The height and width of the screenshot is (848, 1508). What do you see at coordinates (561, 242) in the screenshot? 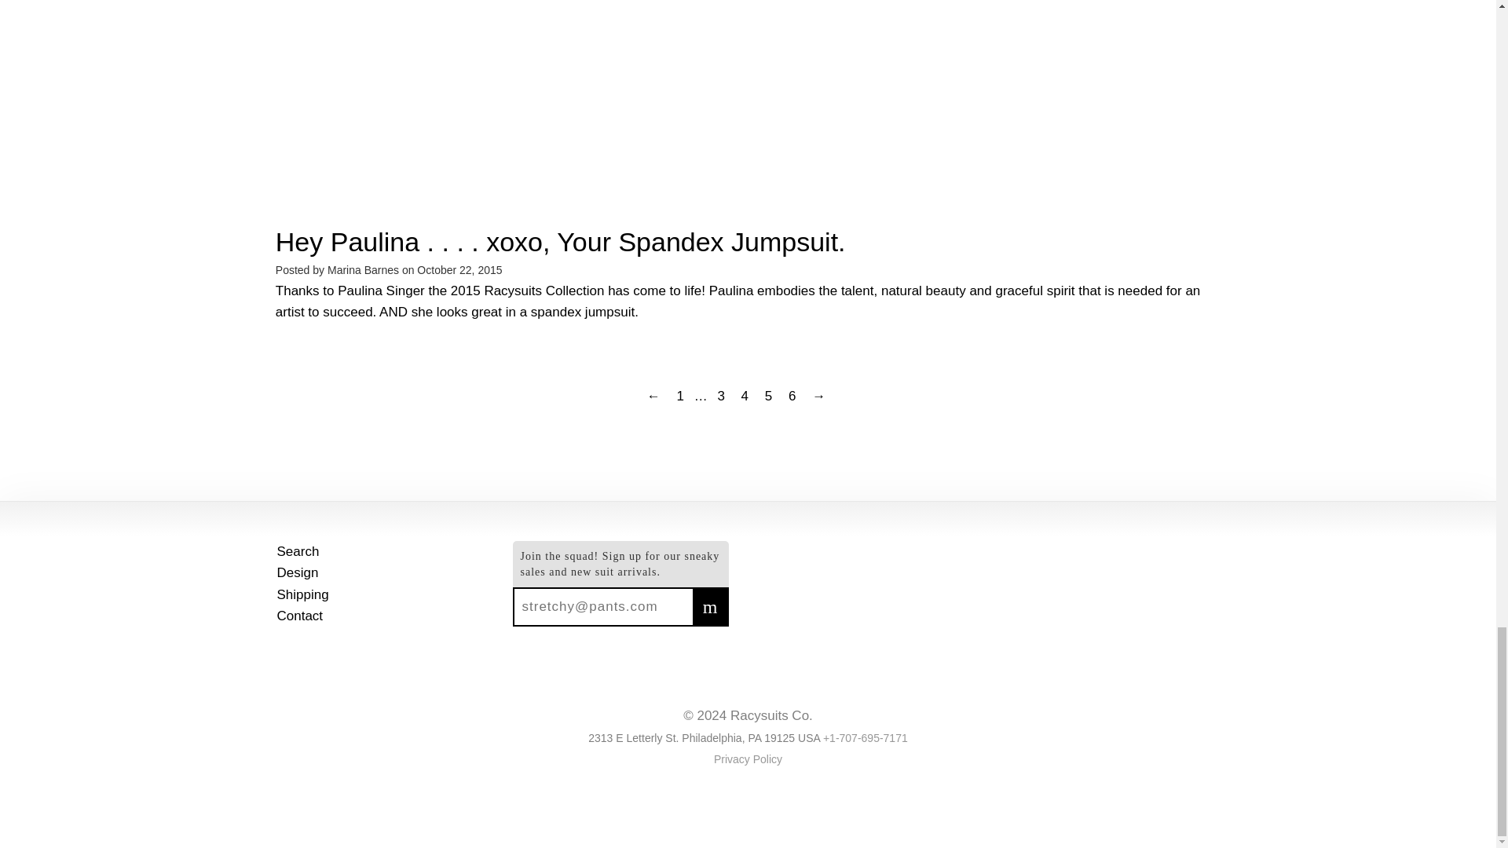
I see `Hey Paulina . . . . xoxo, Your Spandex Jumpsuit.` at bounding box center [561, 242].